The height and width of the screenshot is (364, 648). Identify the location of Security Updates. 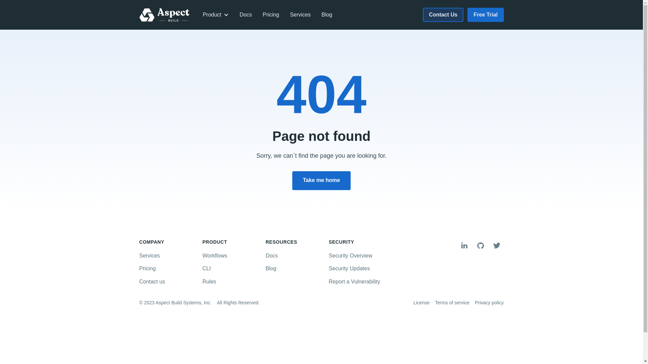
(358, 269).